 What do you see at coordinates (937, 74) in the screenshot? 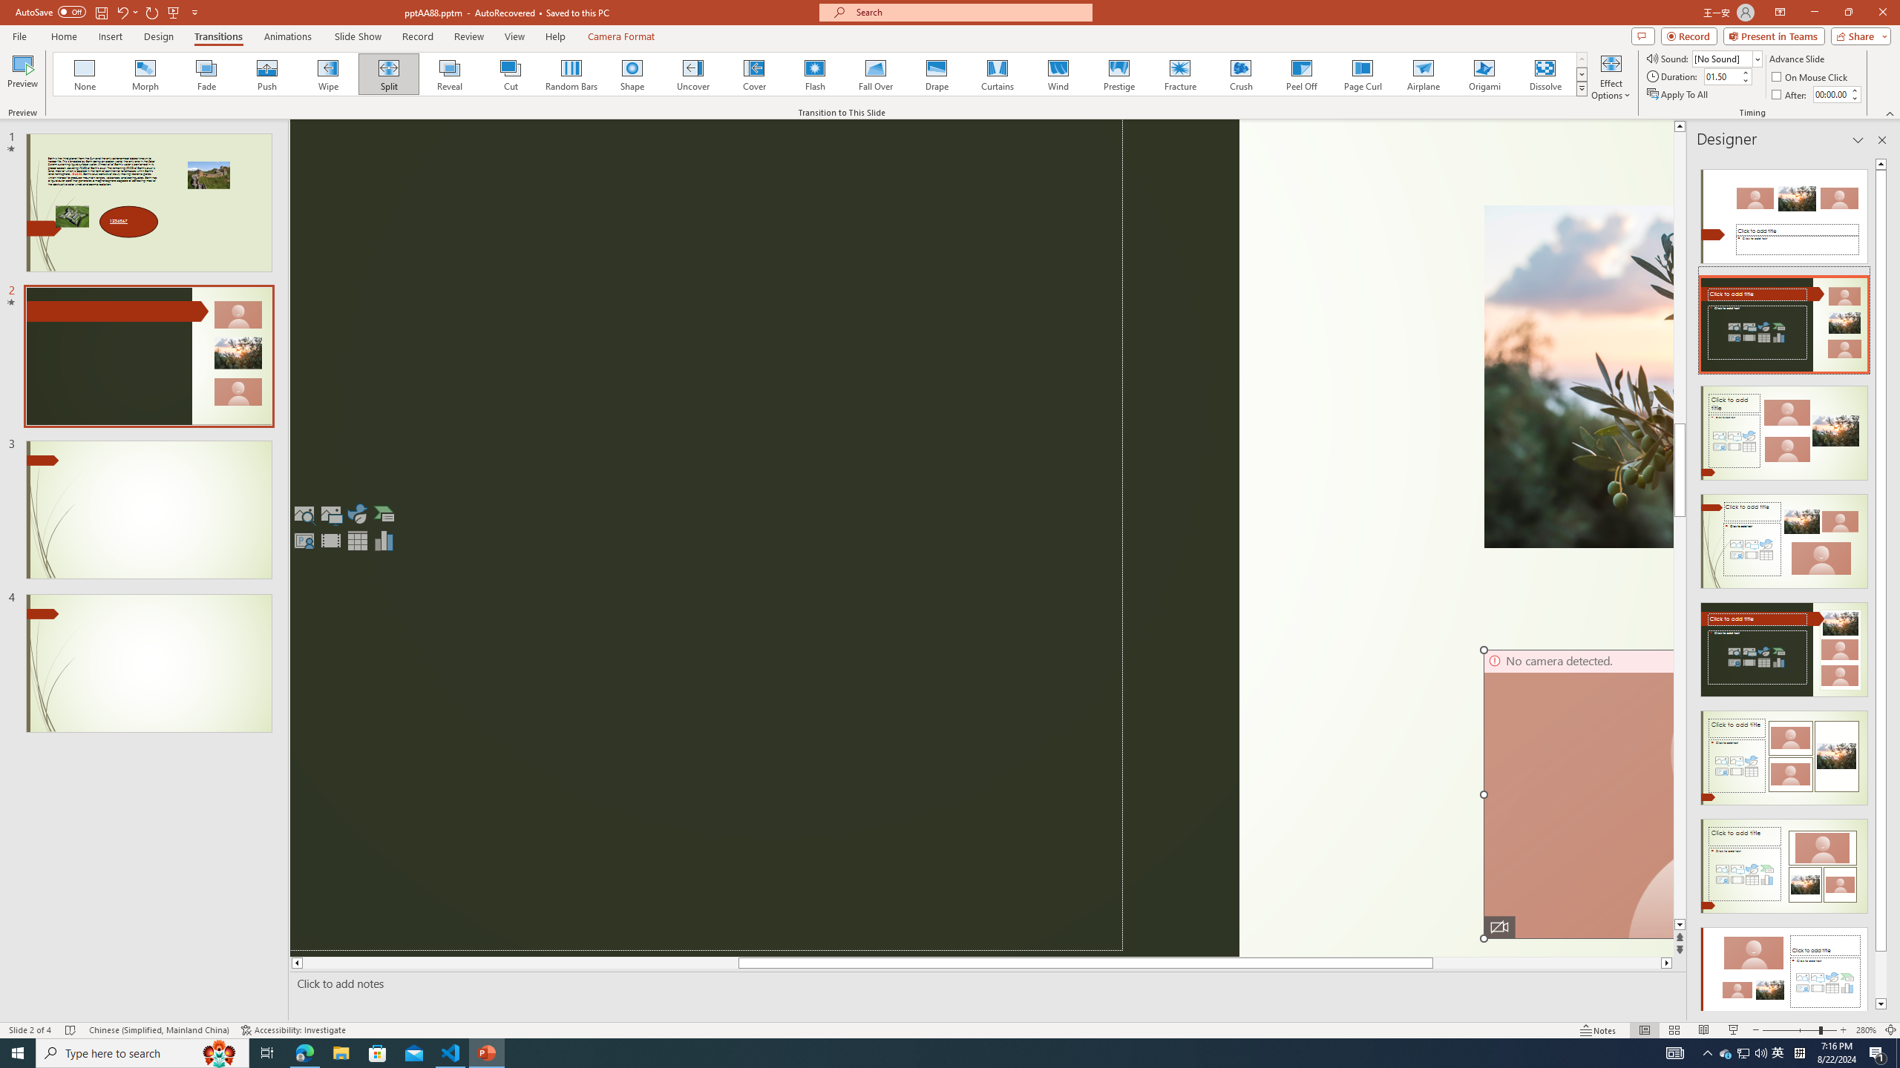
I see `Drape` at bounding box center [937, 74].